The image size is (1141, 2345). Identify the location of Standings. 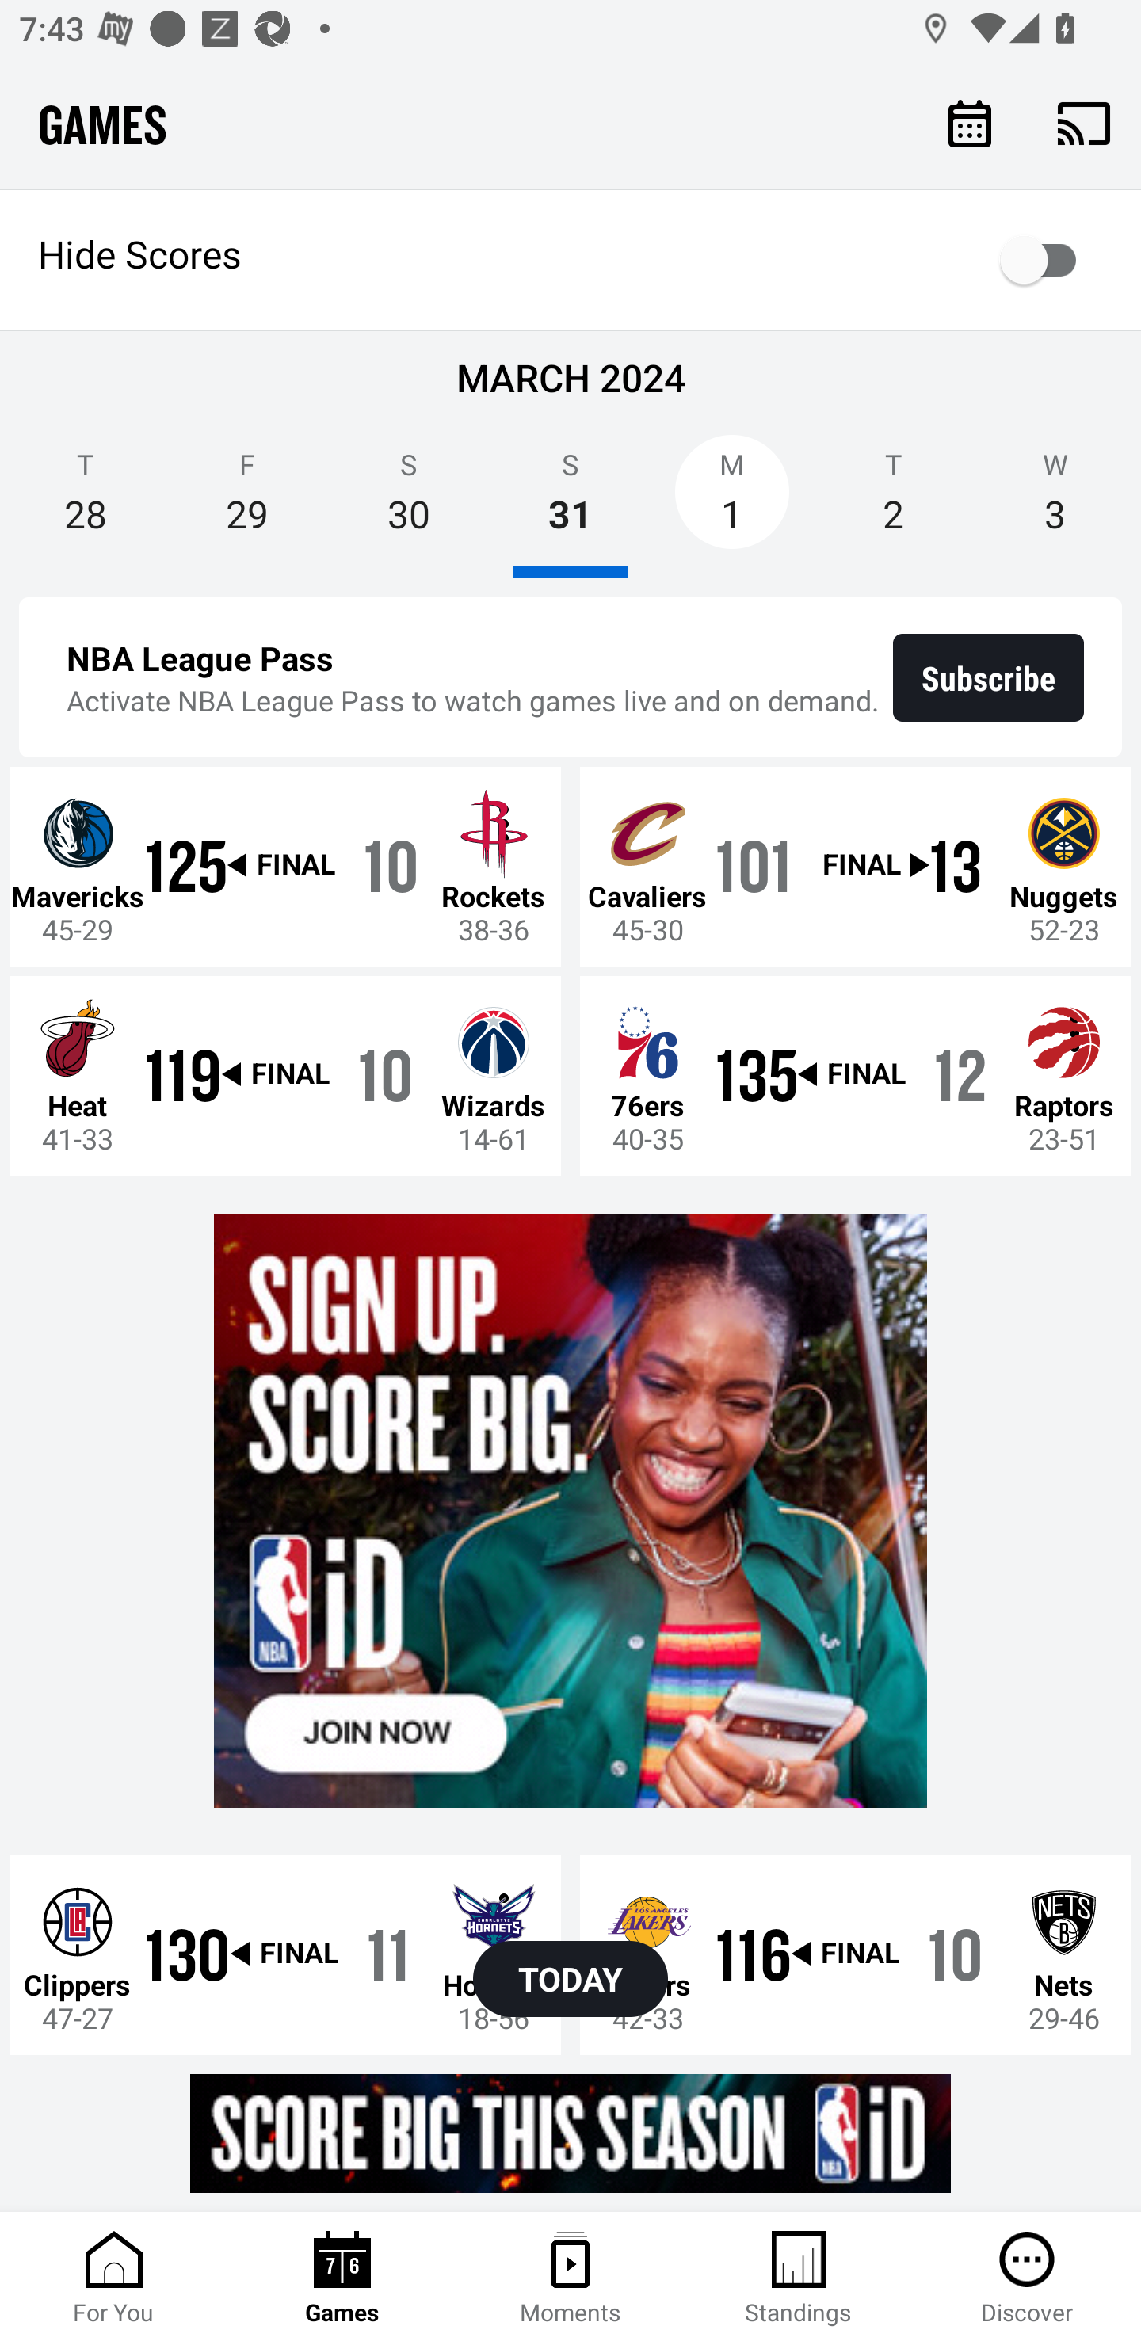
(799, 2278).